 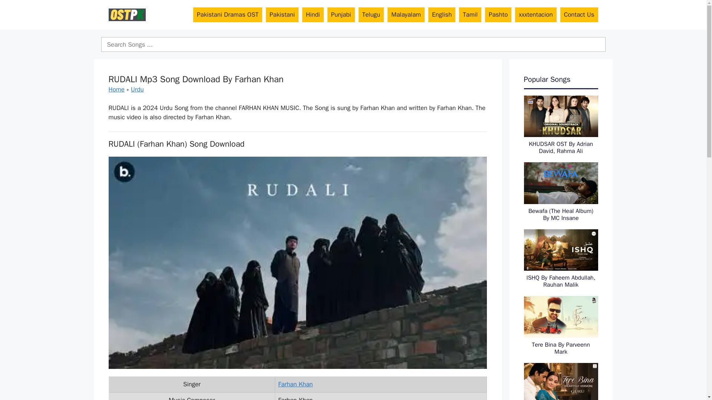 I want to click on Pakistani, so click(x=282, y=15).